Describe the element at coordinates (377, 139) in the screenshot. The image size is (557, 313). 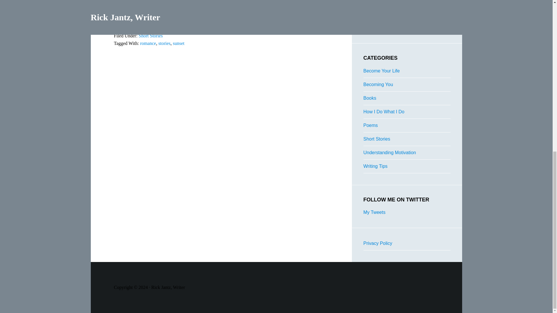
I see `Short Stories` at that location.